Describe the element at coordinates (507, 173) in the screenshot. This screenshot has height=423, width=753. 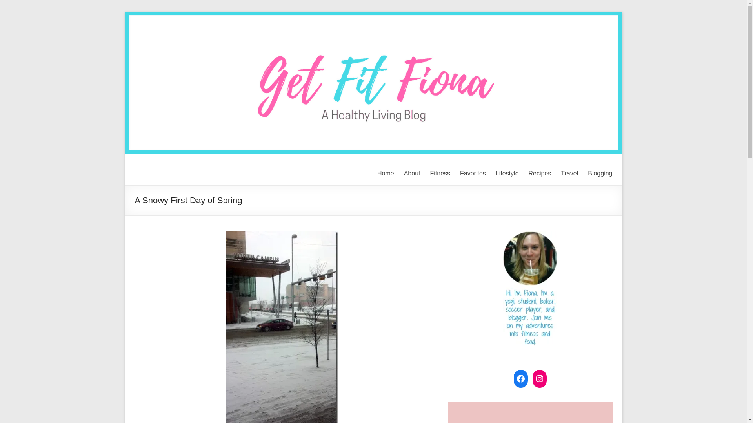
I see `Lifestyle` at that location.